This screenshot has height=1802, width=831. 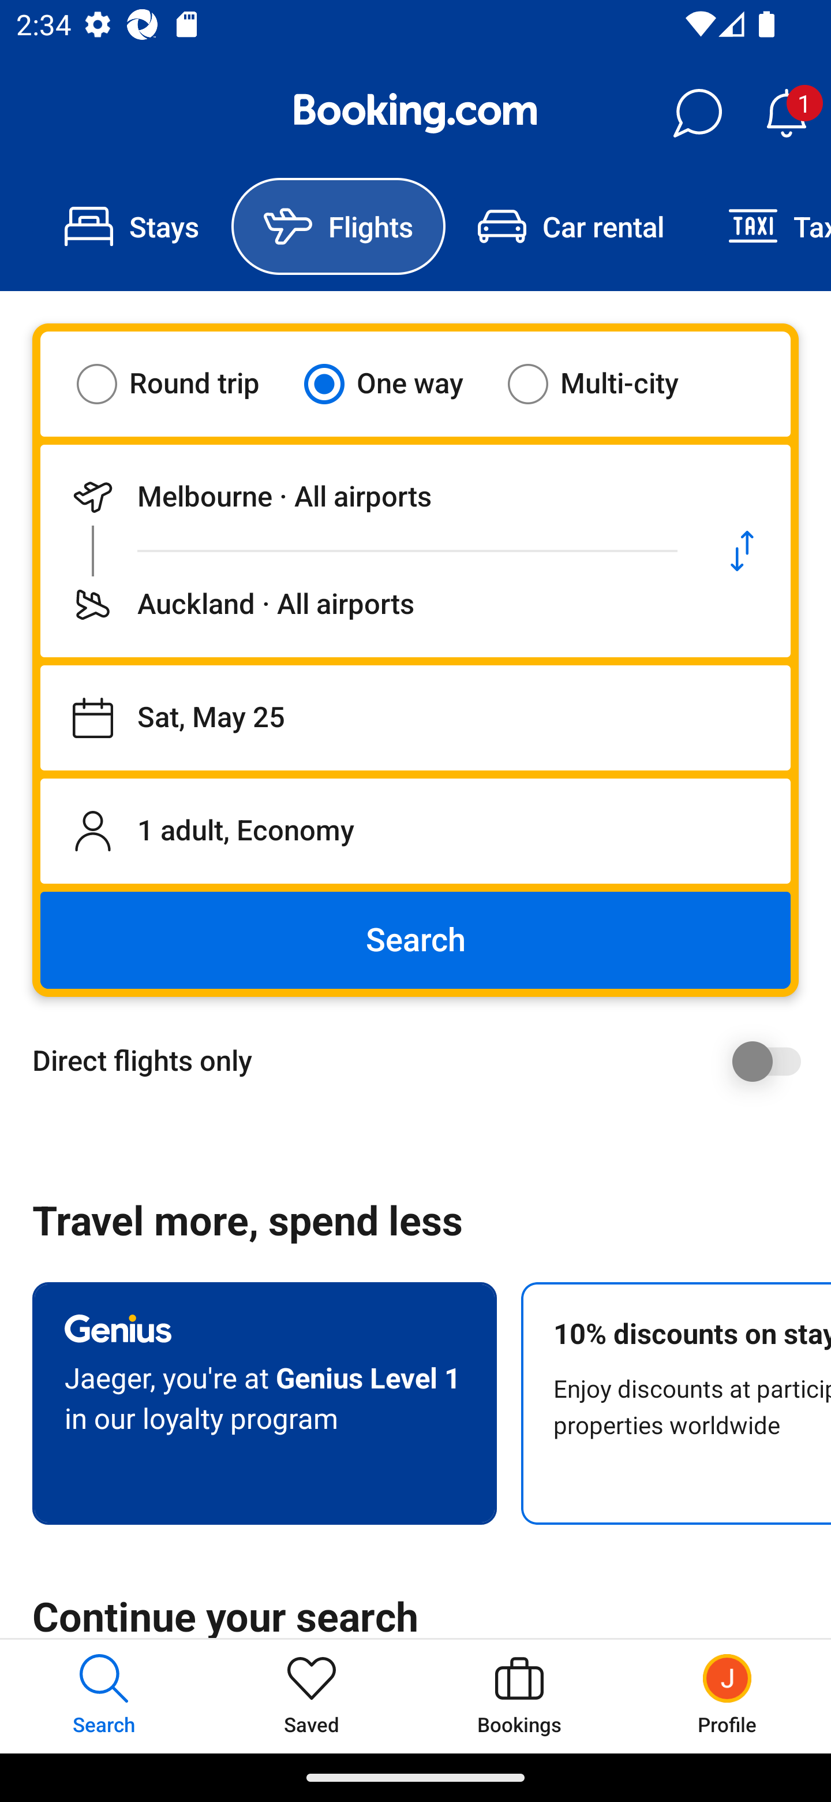 What do you see at coordinates (338, 226) in the screenshot?
I see `Flights` at bounding box center [338, 226].